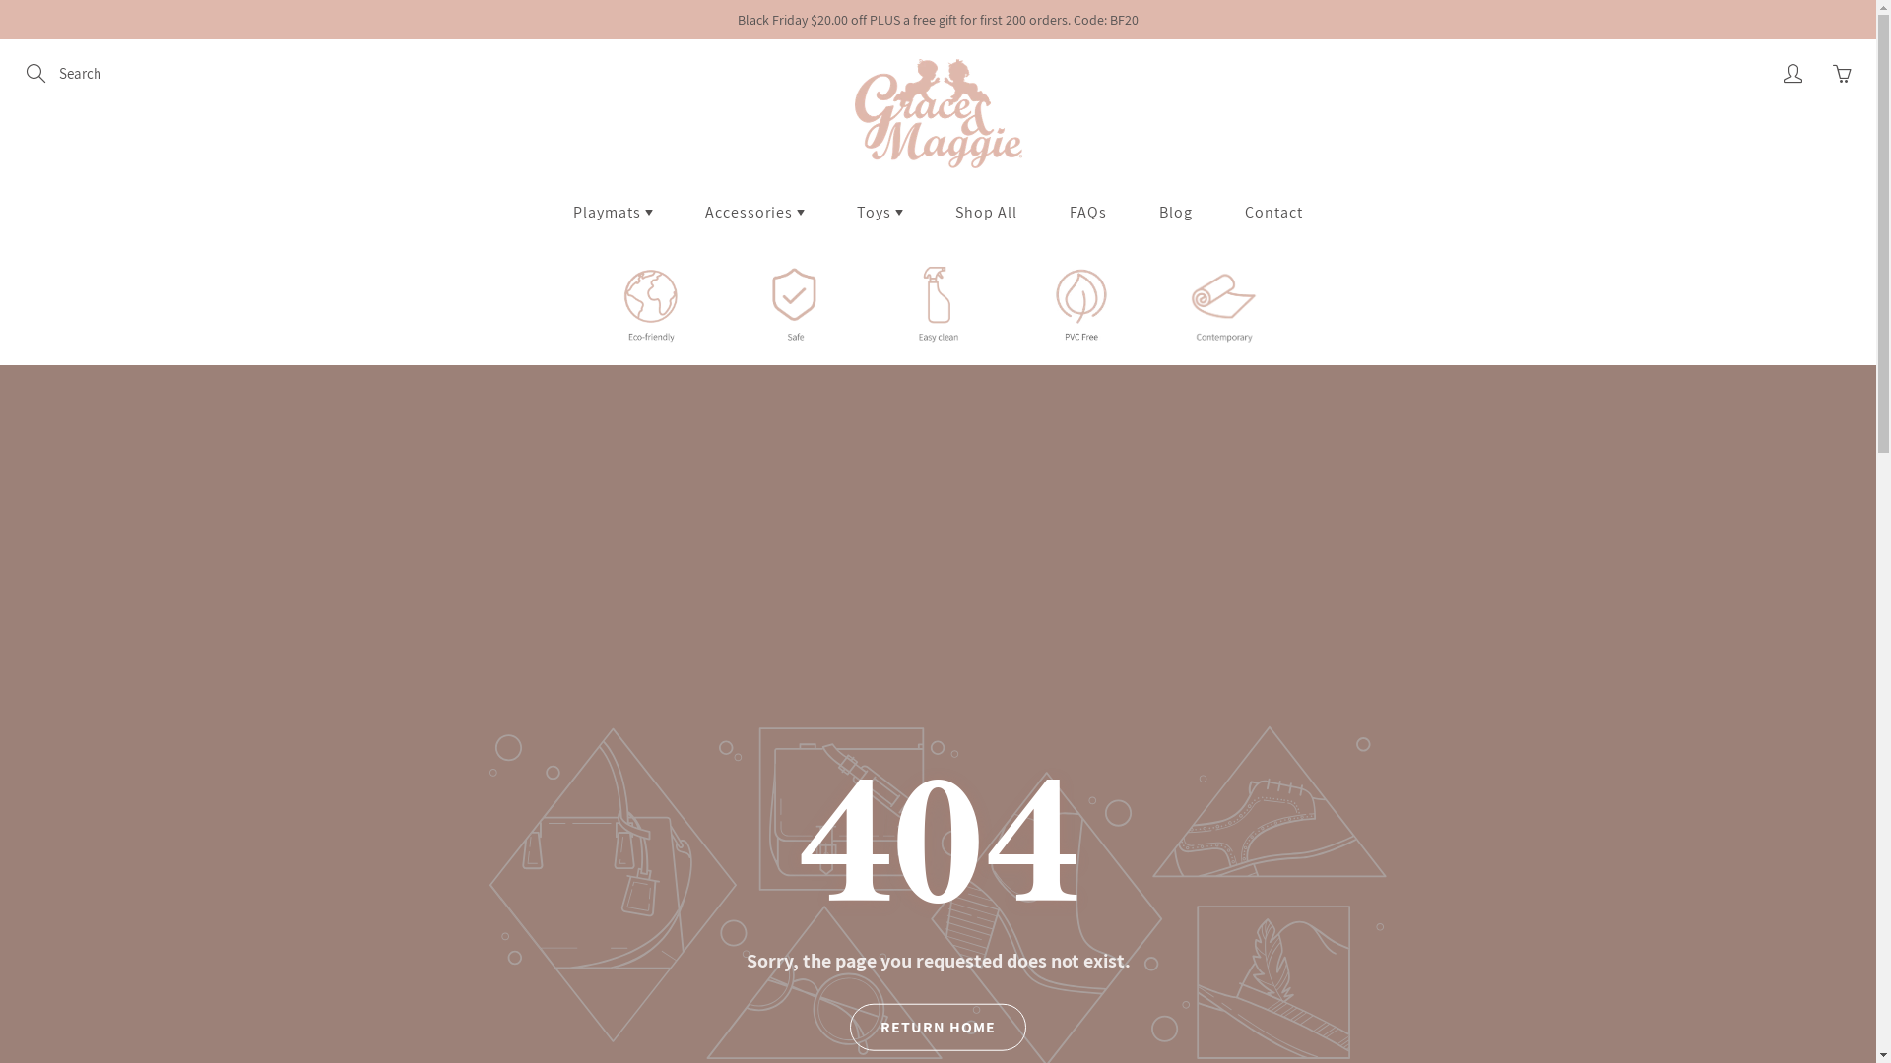 The image size is (1891, 1063). Describe the element at coordinates (1176, 212) in the screenshot. I see `Blog` at that location.